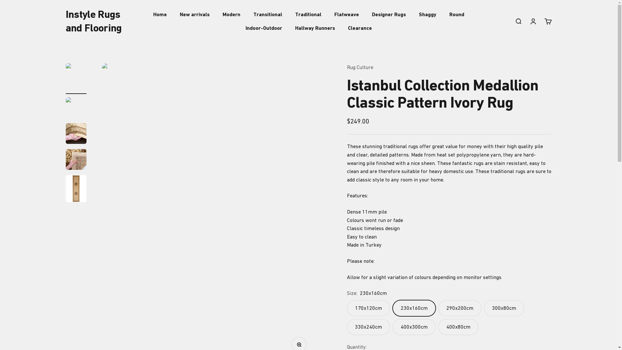 This screenshot has height=350, width=622. Describe the element at coordinates (268, 14) in the screenshot. I see `Transitional` at that location.